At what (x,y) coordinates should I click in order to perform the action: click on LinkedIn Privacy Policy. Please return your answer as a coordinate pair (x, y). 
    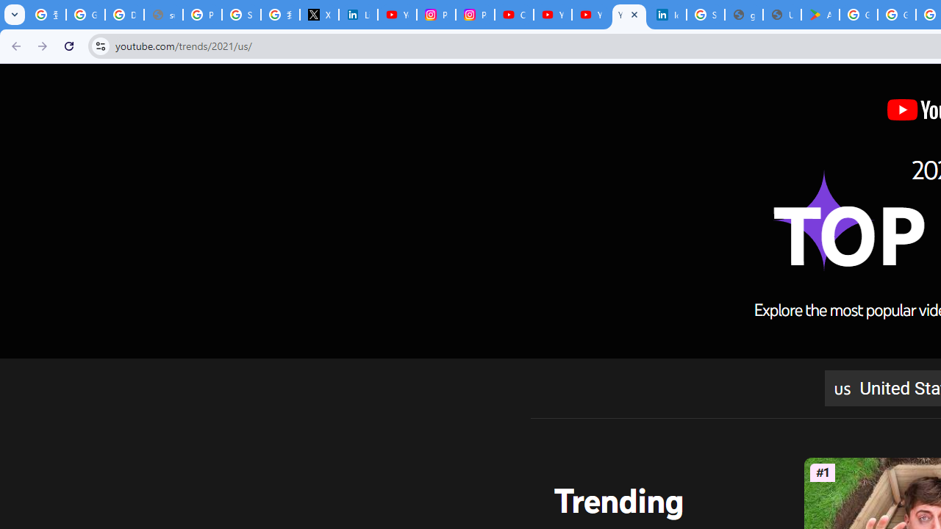
    Looking at the image, I should click on (358, 15).